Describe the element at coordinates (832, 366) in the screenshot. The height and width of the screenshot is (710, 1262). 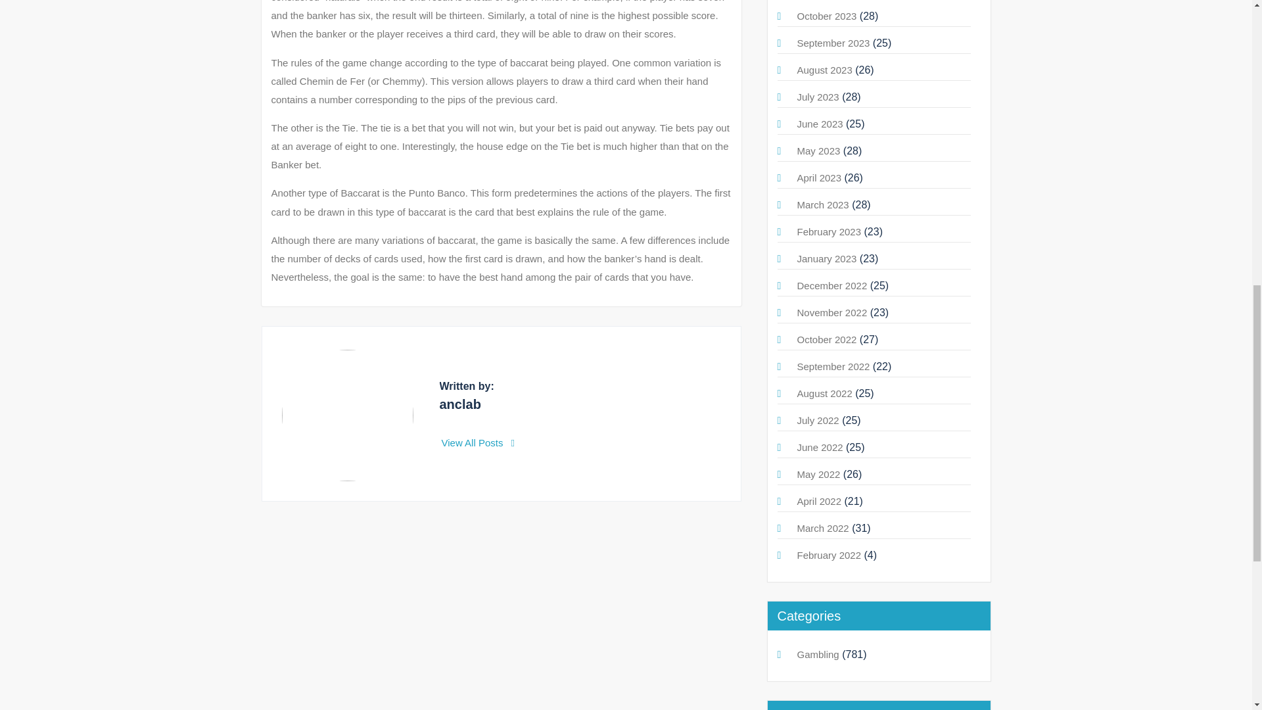
I see `September 2022` at that location.